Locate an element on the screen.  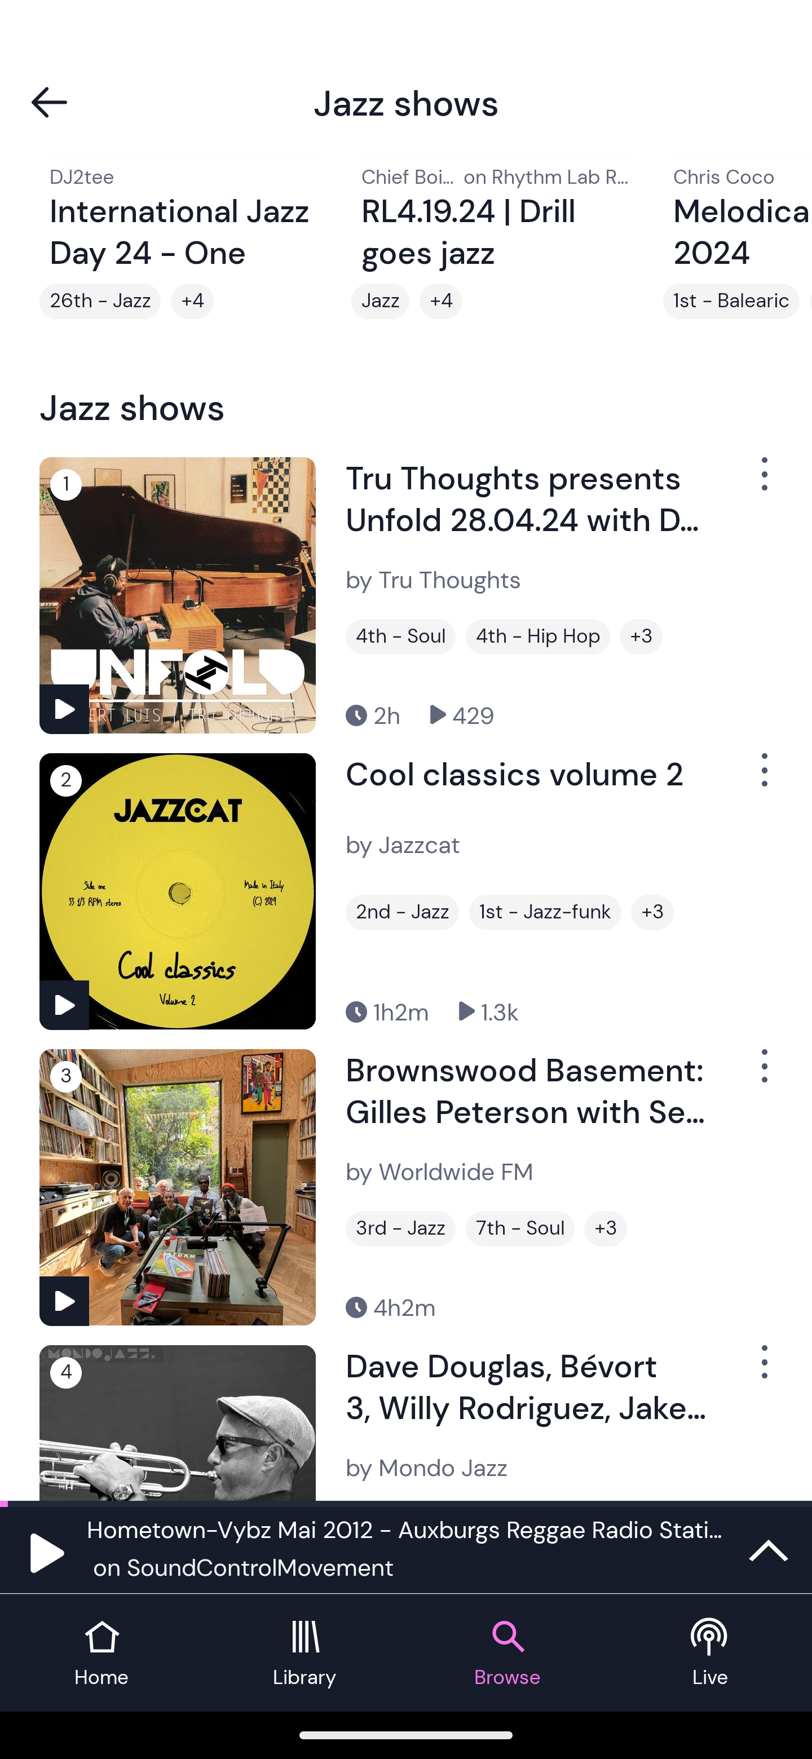
Show Options Menu Button is located at coordinates (762, 1075).